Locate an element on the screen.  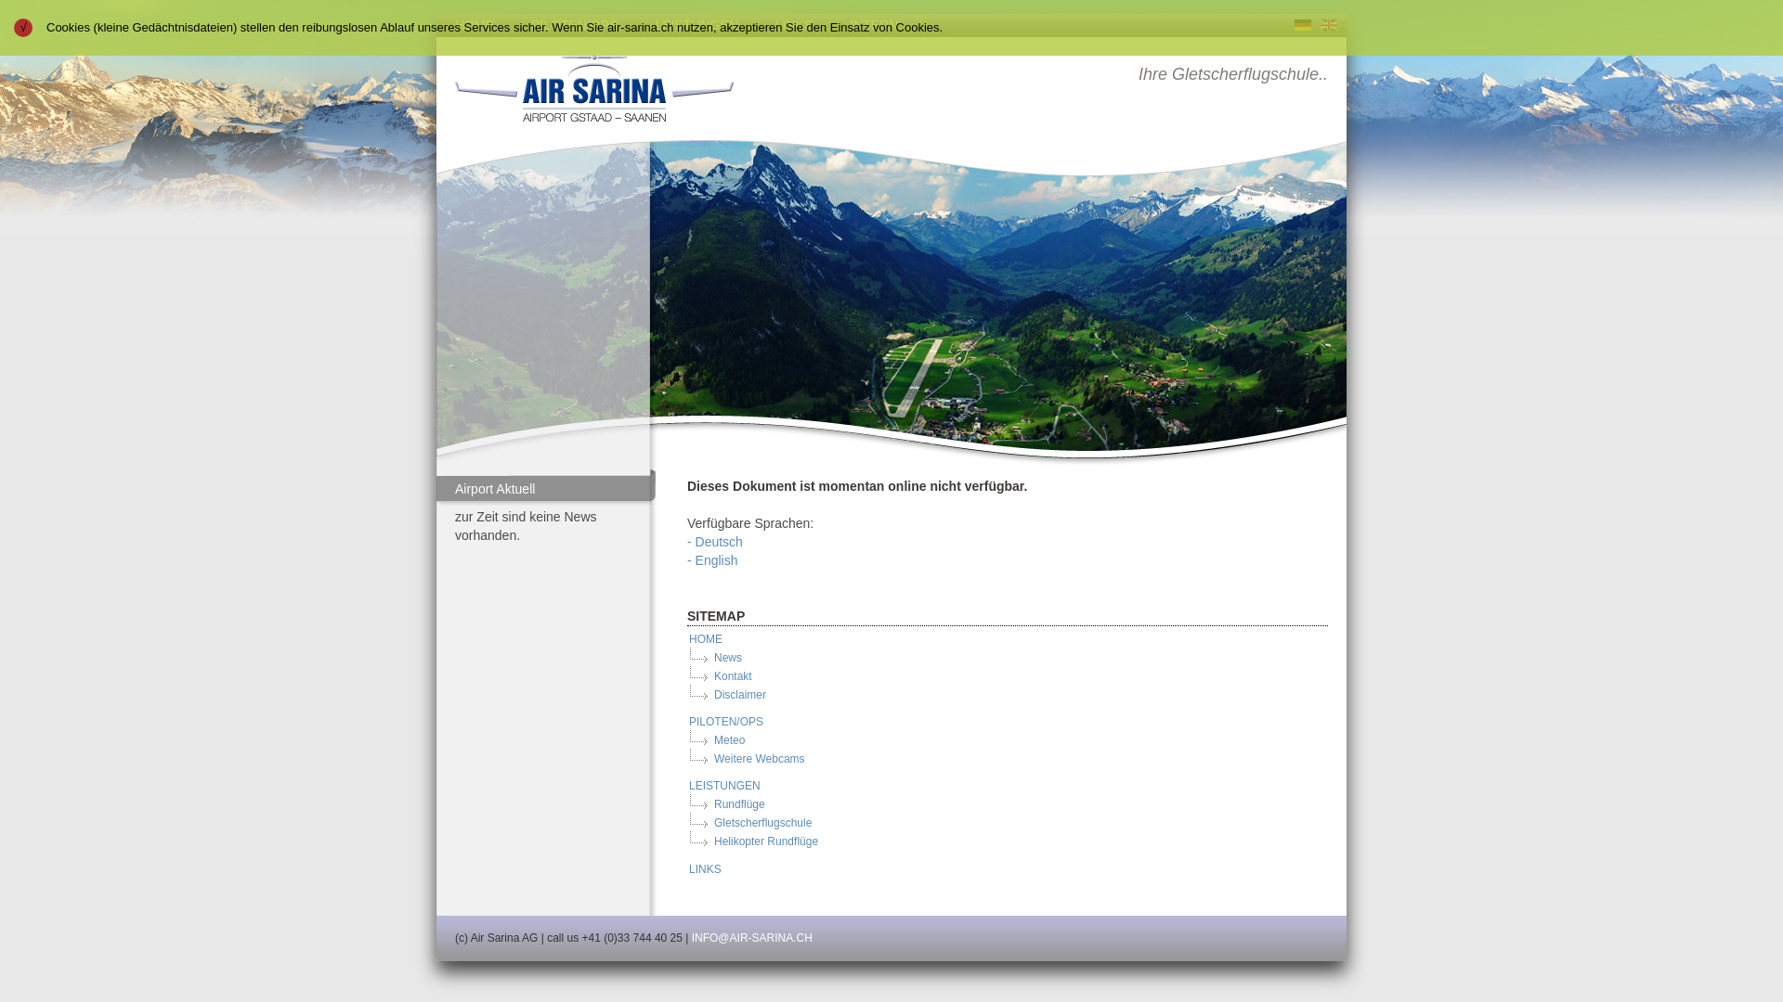
- Deutsch is located at coordinates (715, 542).